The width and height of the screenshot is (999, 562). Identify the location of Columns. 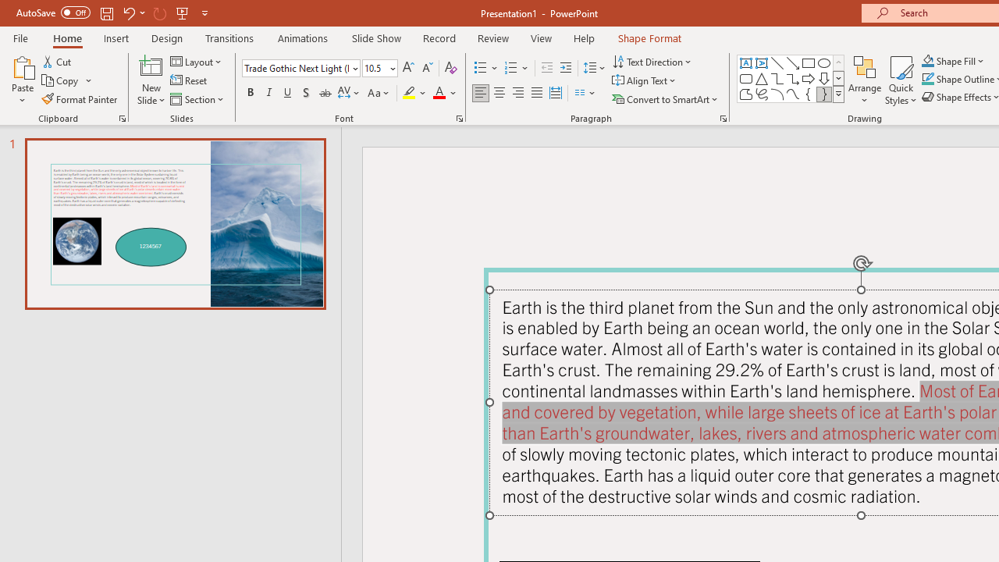
(585, 94).